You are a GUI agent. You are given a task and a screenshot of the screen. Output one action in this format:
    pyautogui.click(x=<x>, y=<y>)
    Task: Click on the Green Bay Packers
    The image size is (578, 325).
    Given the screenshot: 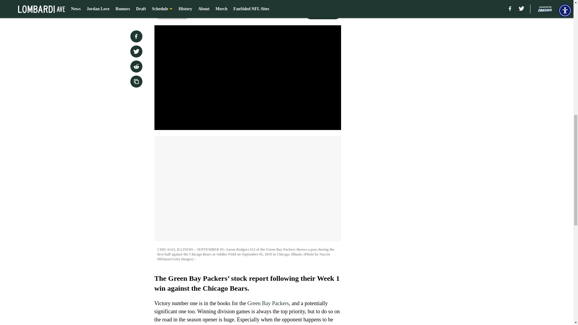 What is the action you would take?
    pyautogui.click(x=268, y=303)
    